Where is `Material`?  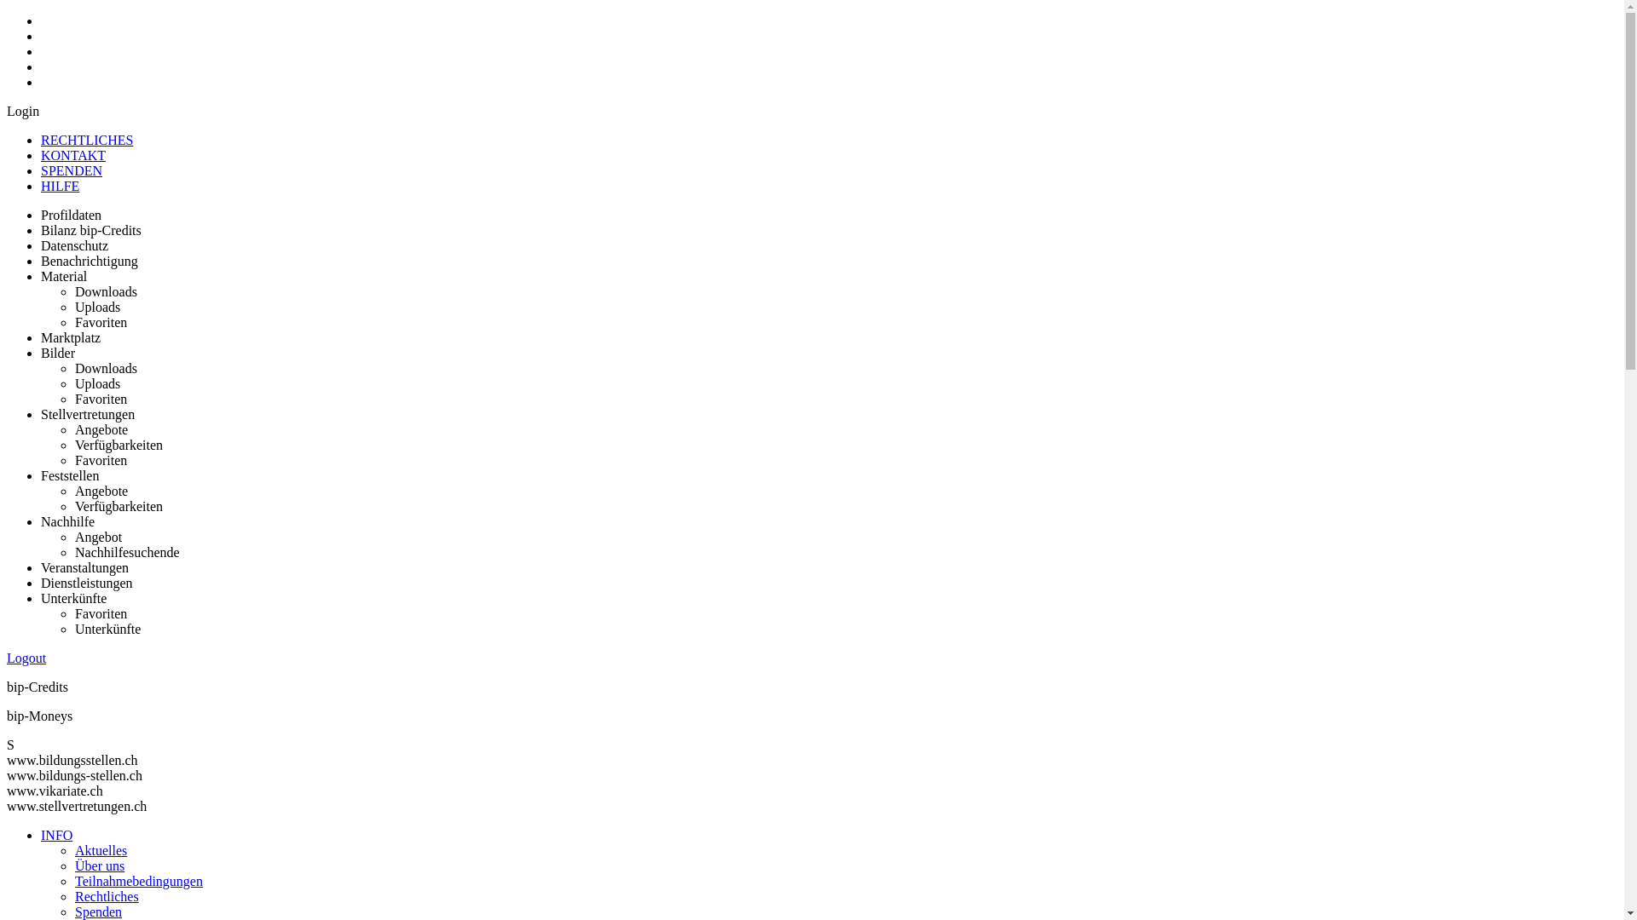
Material is located at coordinates (64, 276).